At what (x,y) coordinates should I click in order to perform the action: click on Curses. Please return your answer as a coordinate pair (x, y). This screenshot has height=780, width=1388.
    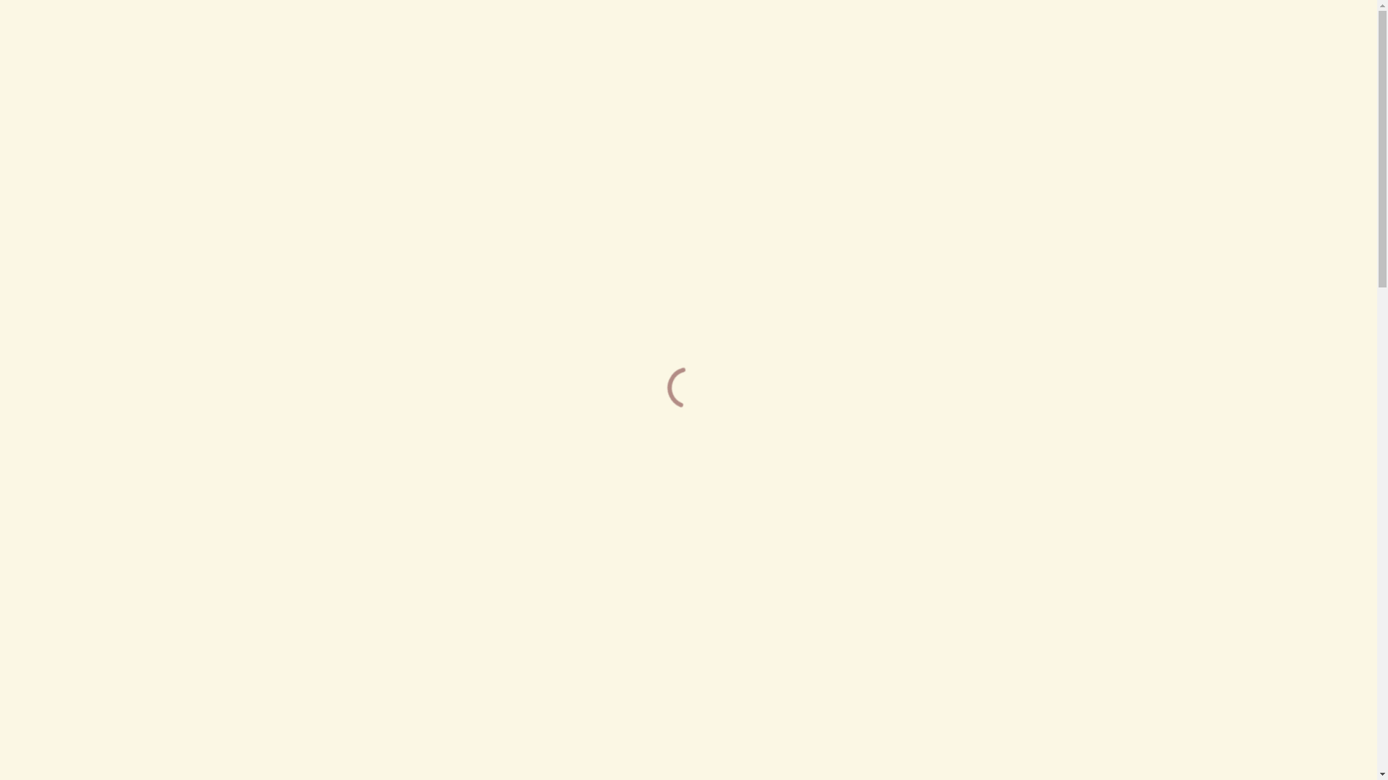
    Looking at the image, I should click on (447, 51).